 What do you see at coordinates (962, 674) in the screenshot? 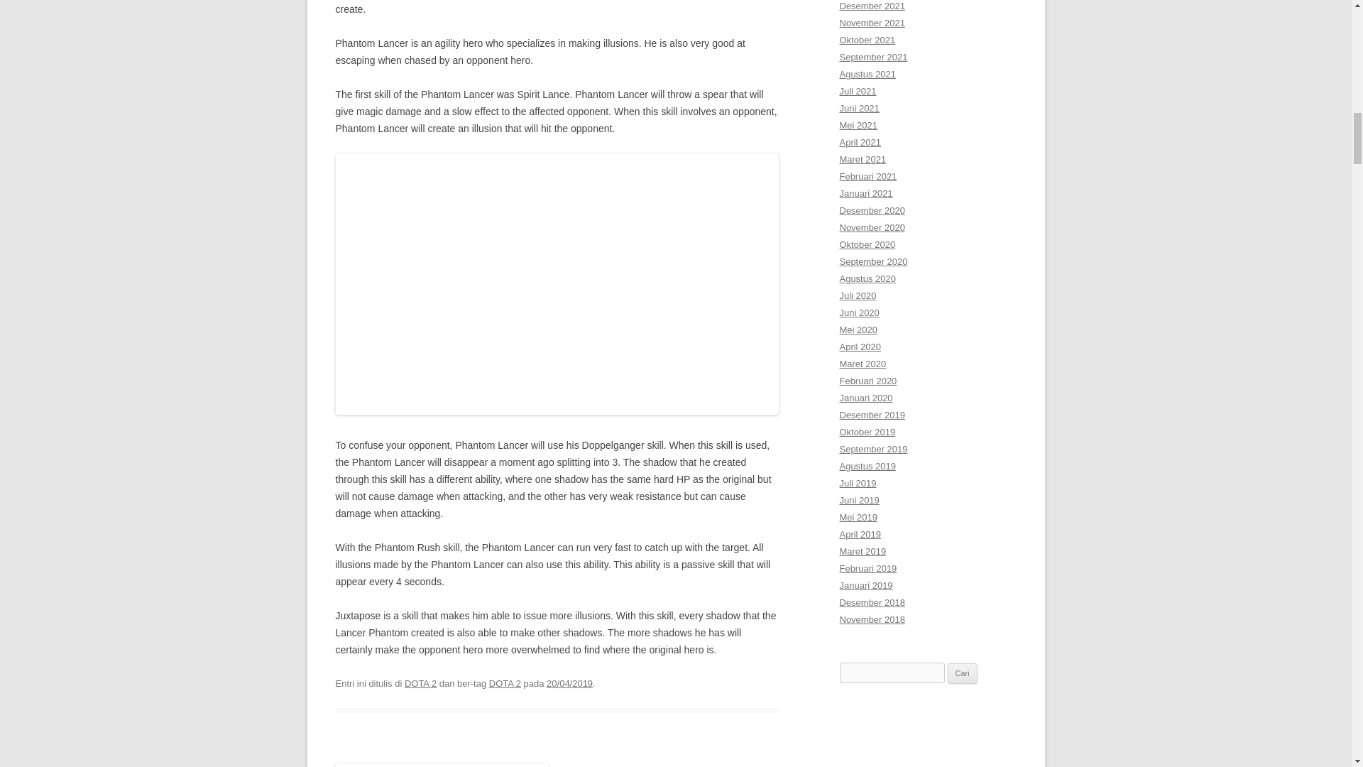
I see `Cari` at bounding box center [962, 674].